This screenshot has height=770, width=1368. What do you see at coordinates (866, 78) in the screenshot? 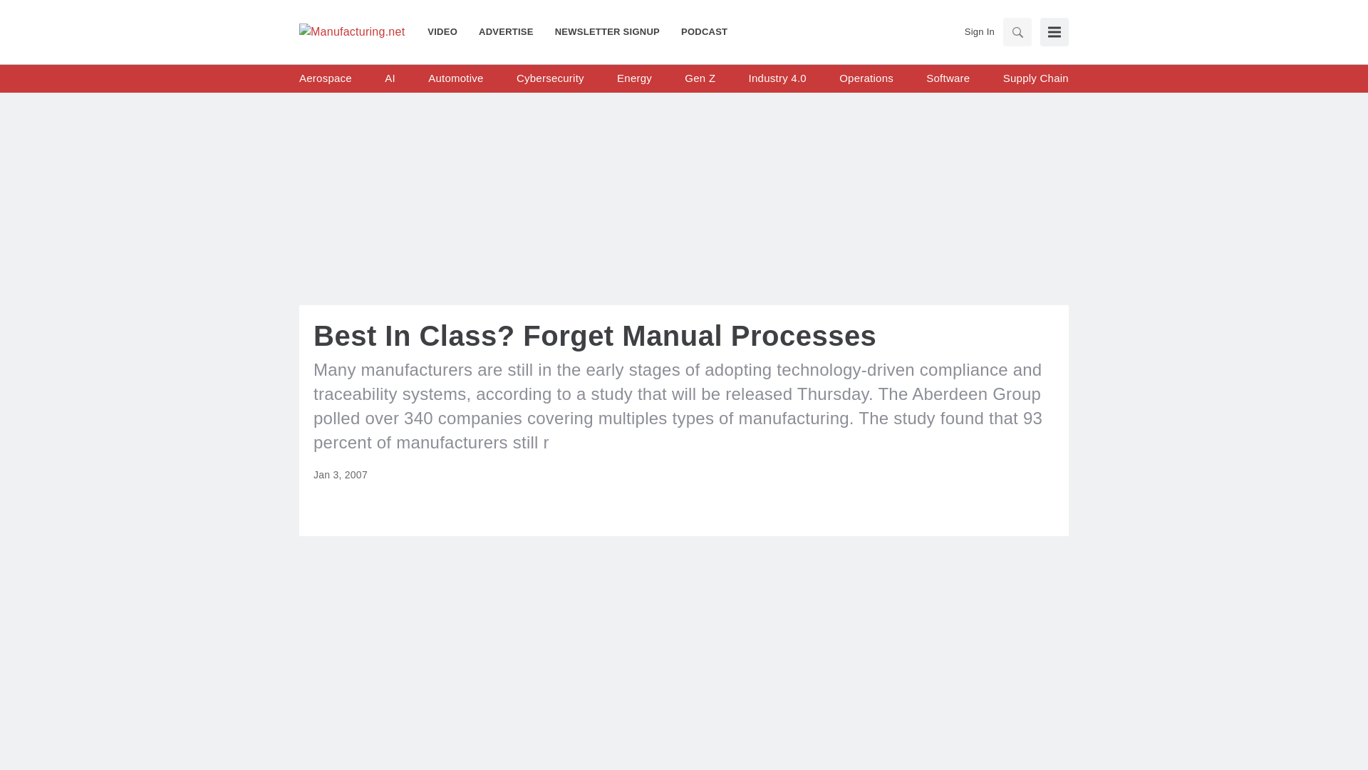
I see `Operations` at bounding box center [866, 78].